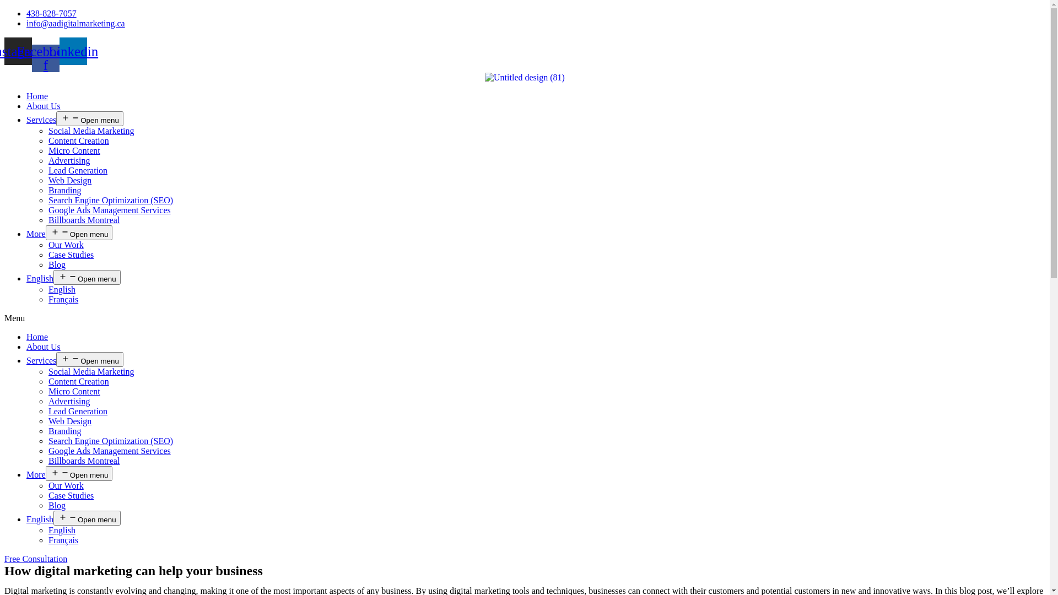  I want to click on Advertising, so click(69, 401).